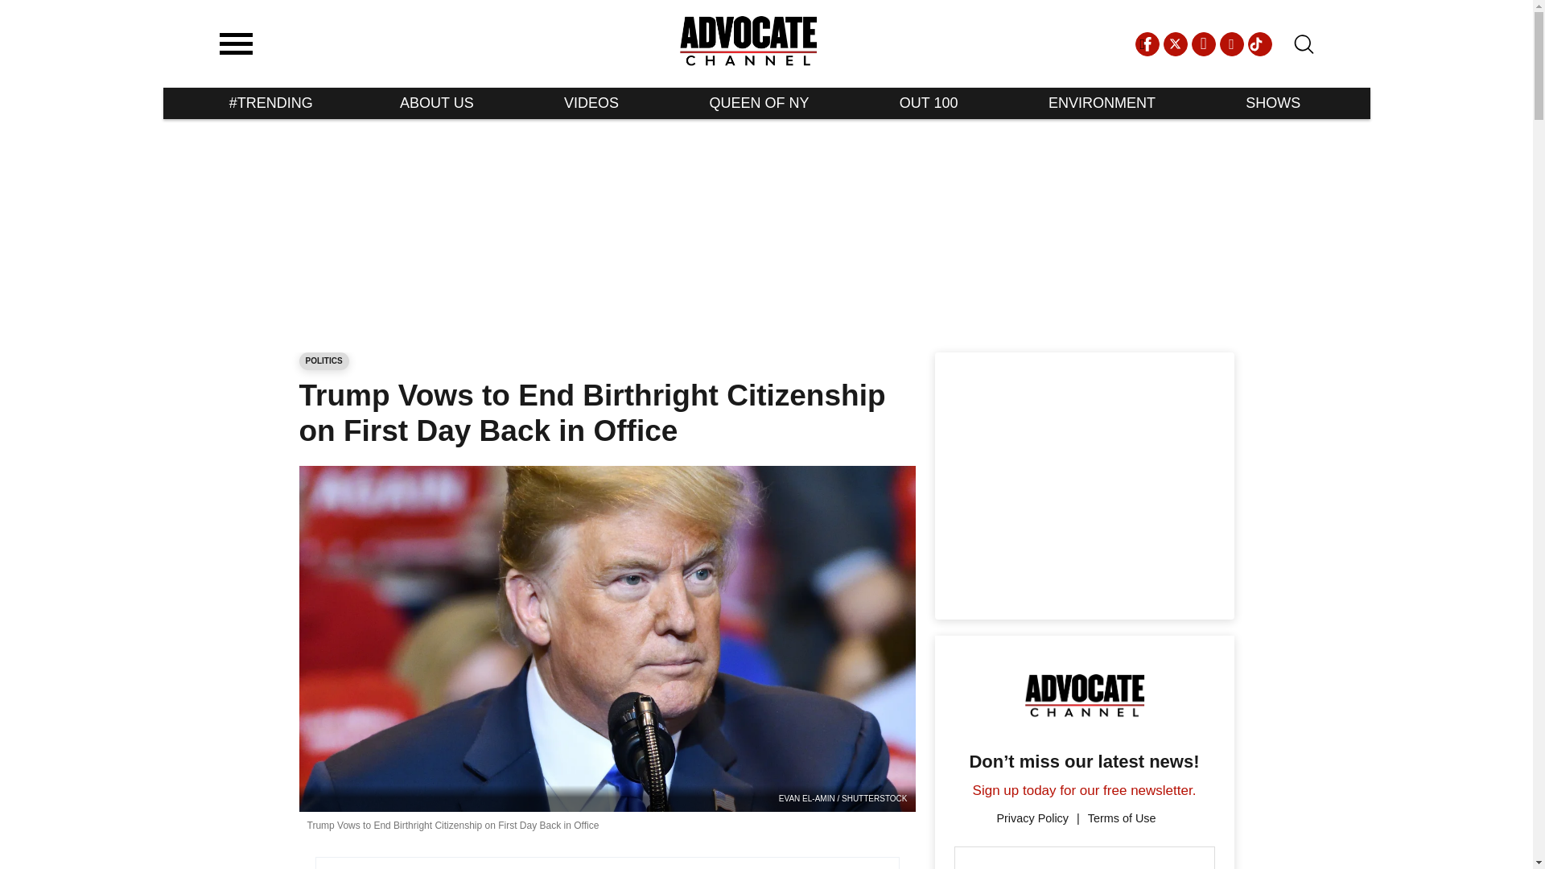 This screenshot has width=1545, height=869. Describe the element at coordinates (748, 43) in the screenshot. I see `To the homepage` at that location.